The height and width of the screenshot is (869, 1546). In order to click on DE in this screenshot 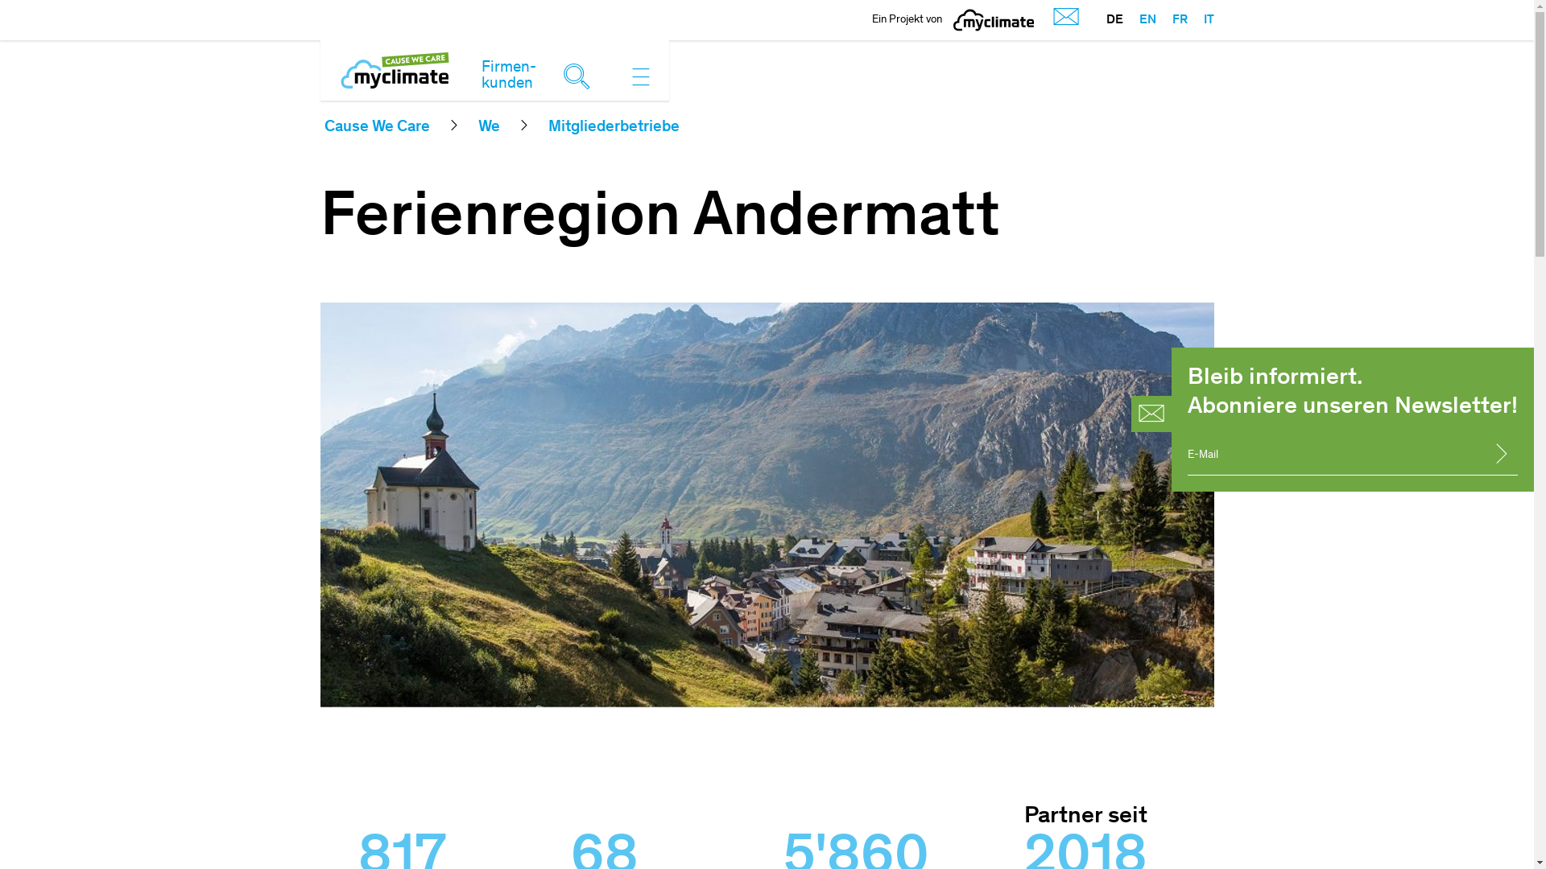, I will do `click(1114, 20)`.